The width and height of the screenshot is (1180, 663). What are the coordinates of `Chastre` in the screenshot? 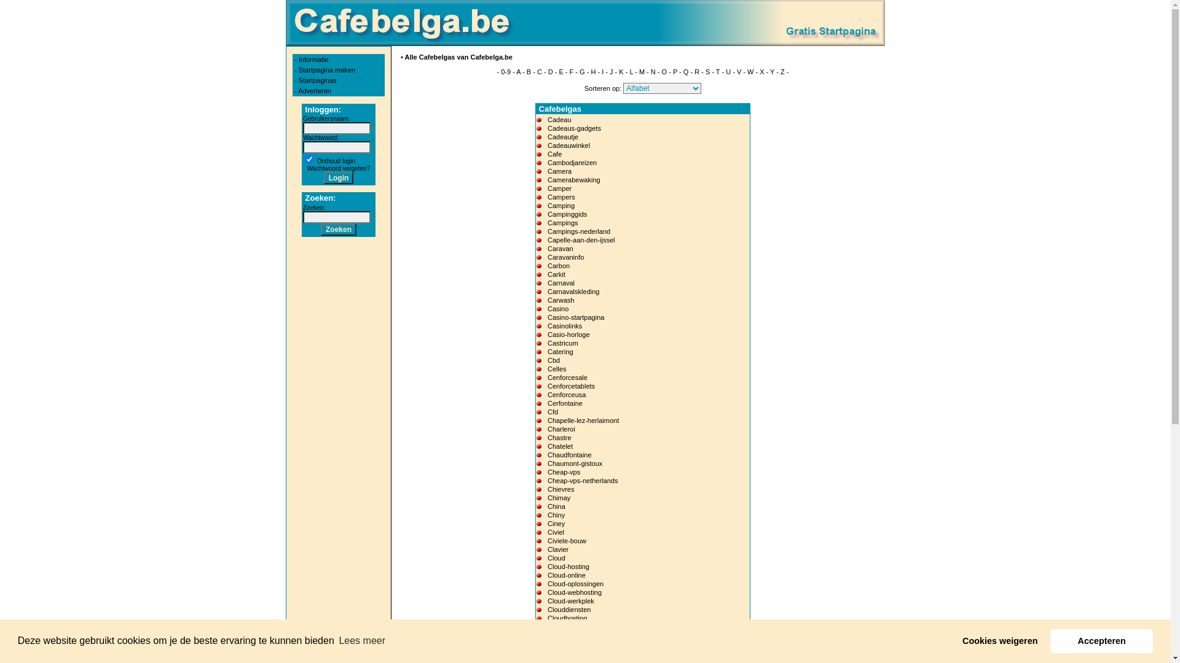 It's located at (559, 438).